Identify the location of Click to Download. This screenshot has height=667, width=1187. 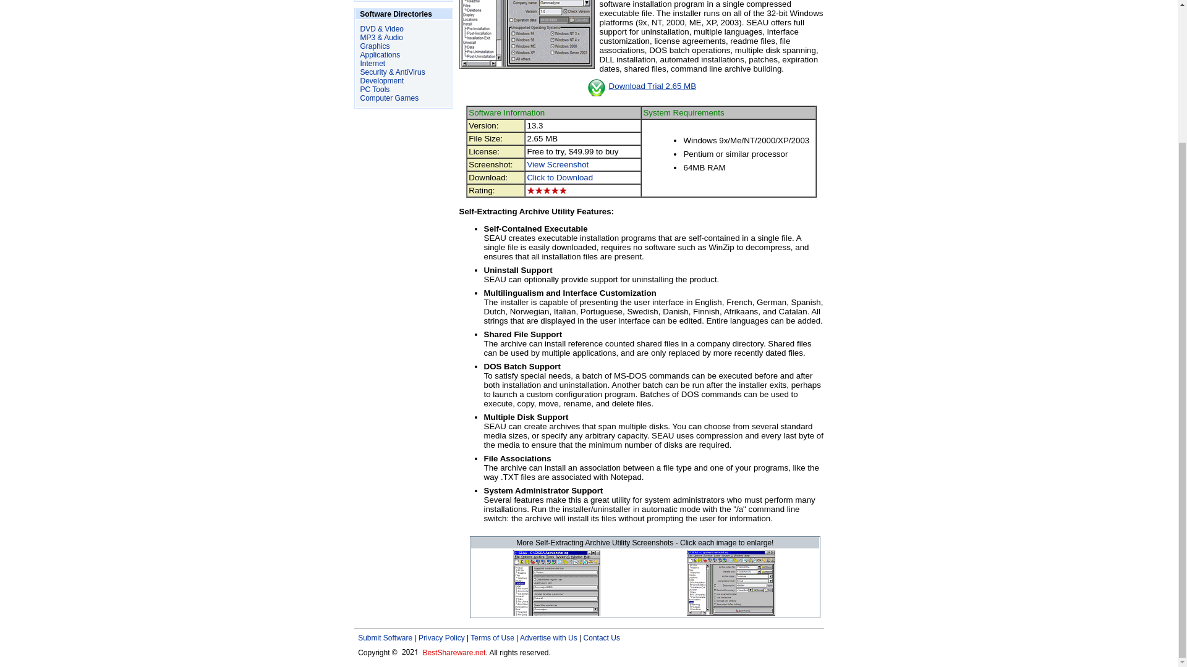
(559, 177).